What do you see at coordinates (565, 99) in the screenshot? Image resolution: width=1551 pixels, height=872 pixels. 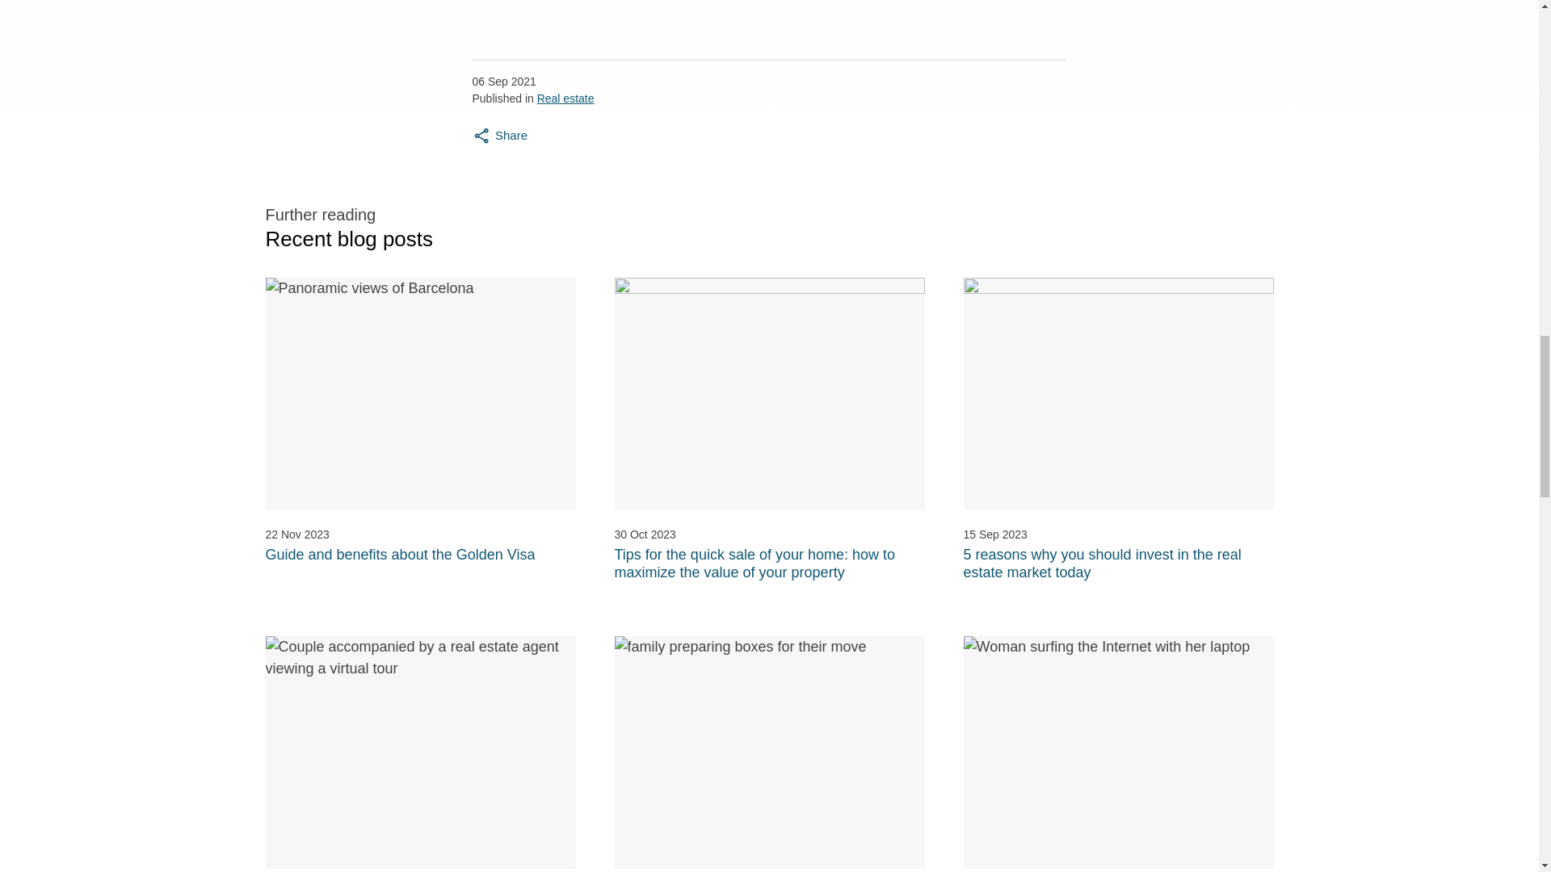 I see `Real estate` at bounding box center [565, 99].